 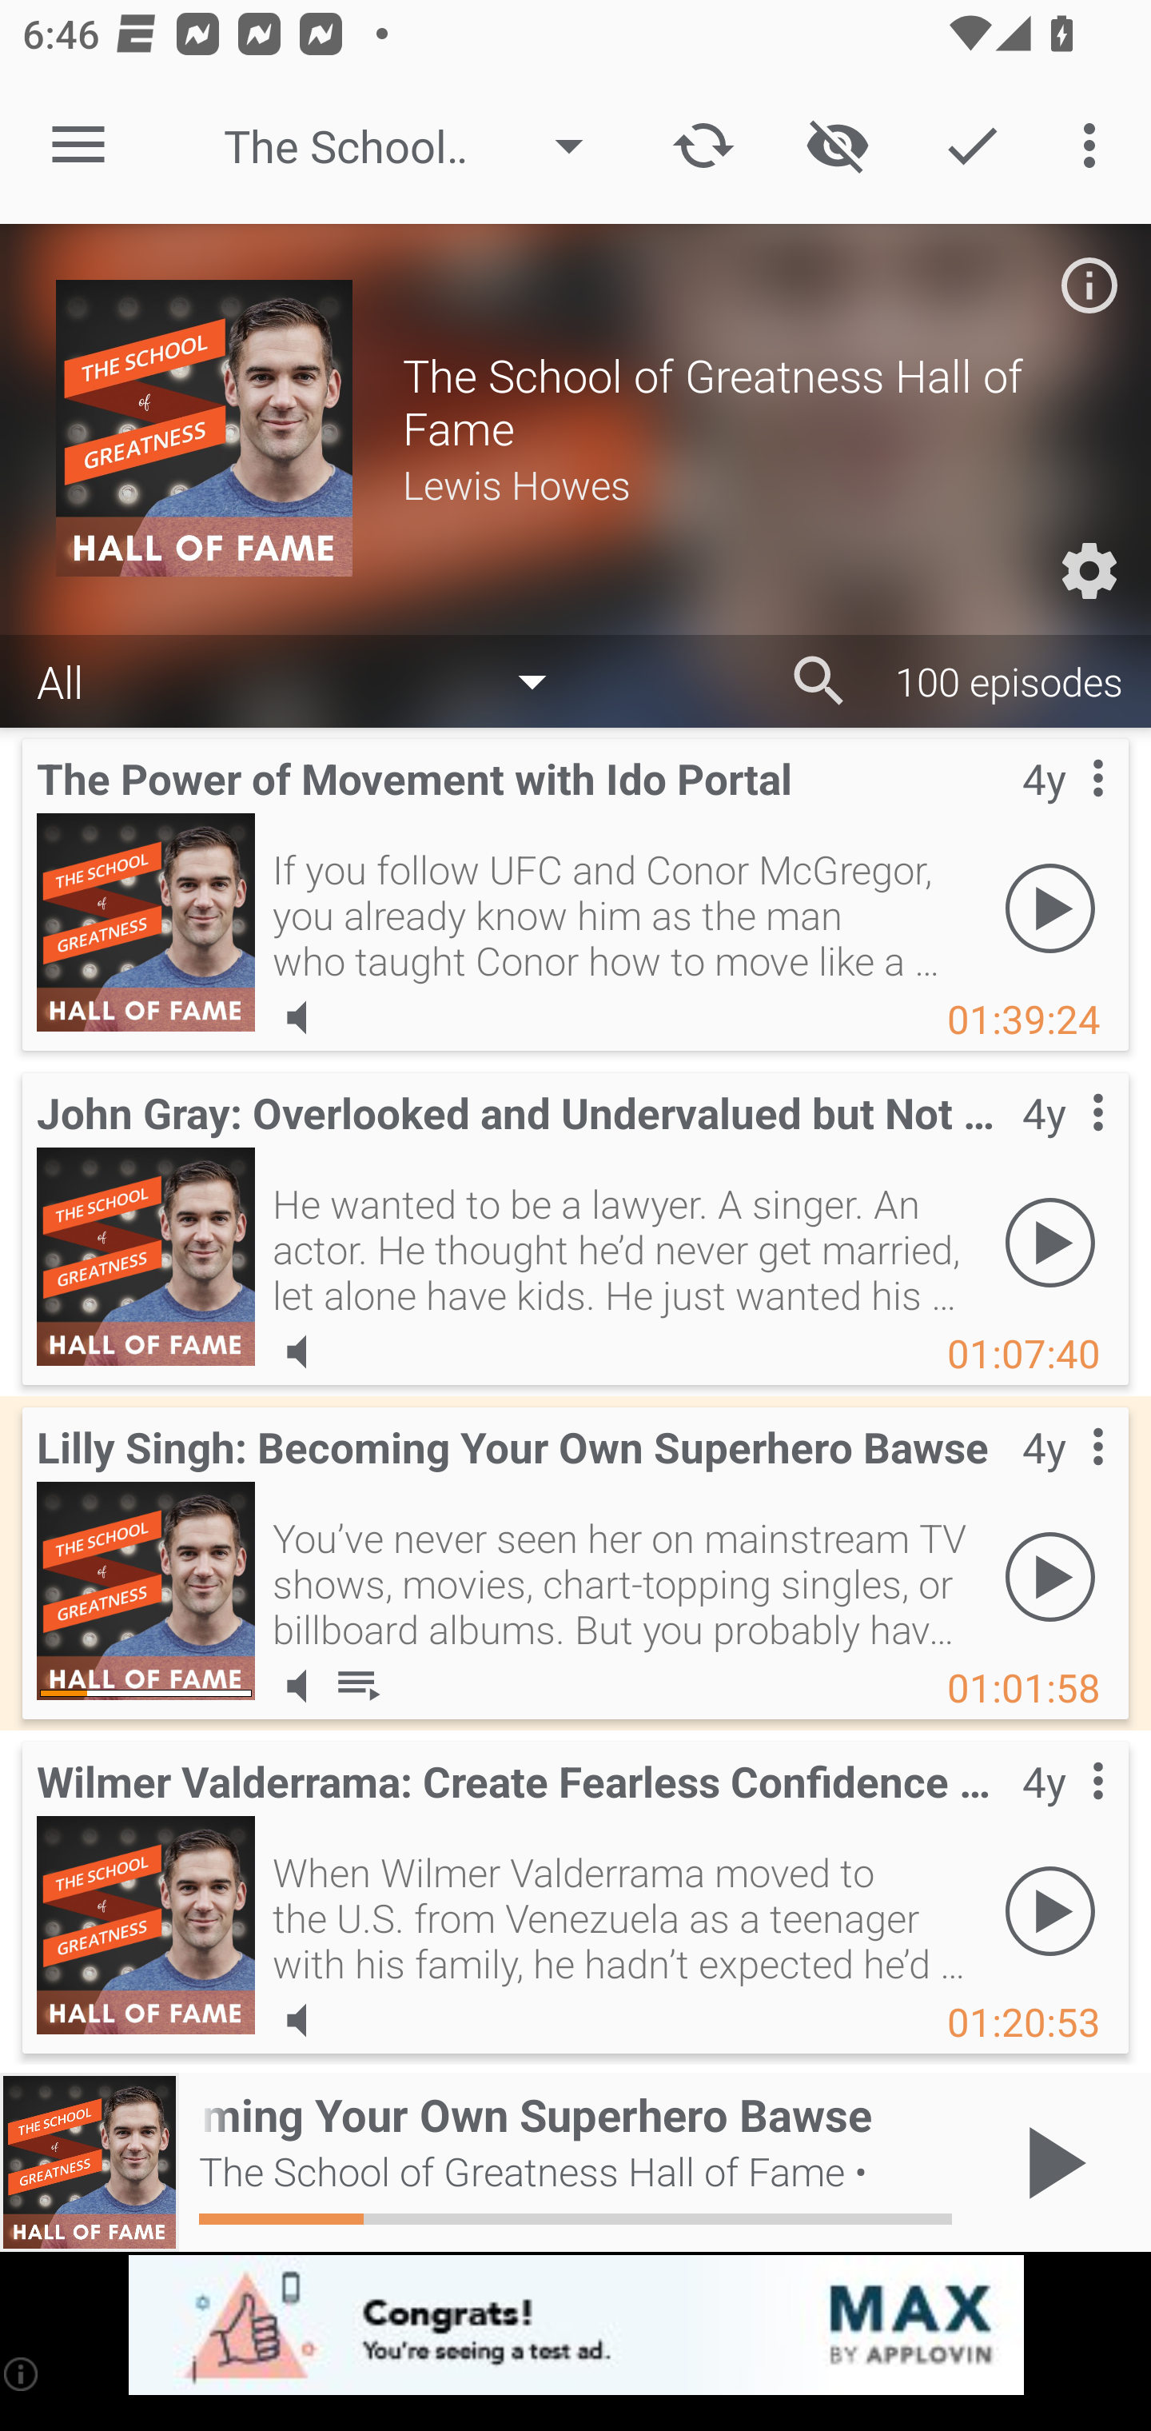 I want to click on Lewis Howes, so click(x=748, y=483).